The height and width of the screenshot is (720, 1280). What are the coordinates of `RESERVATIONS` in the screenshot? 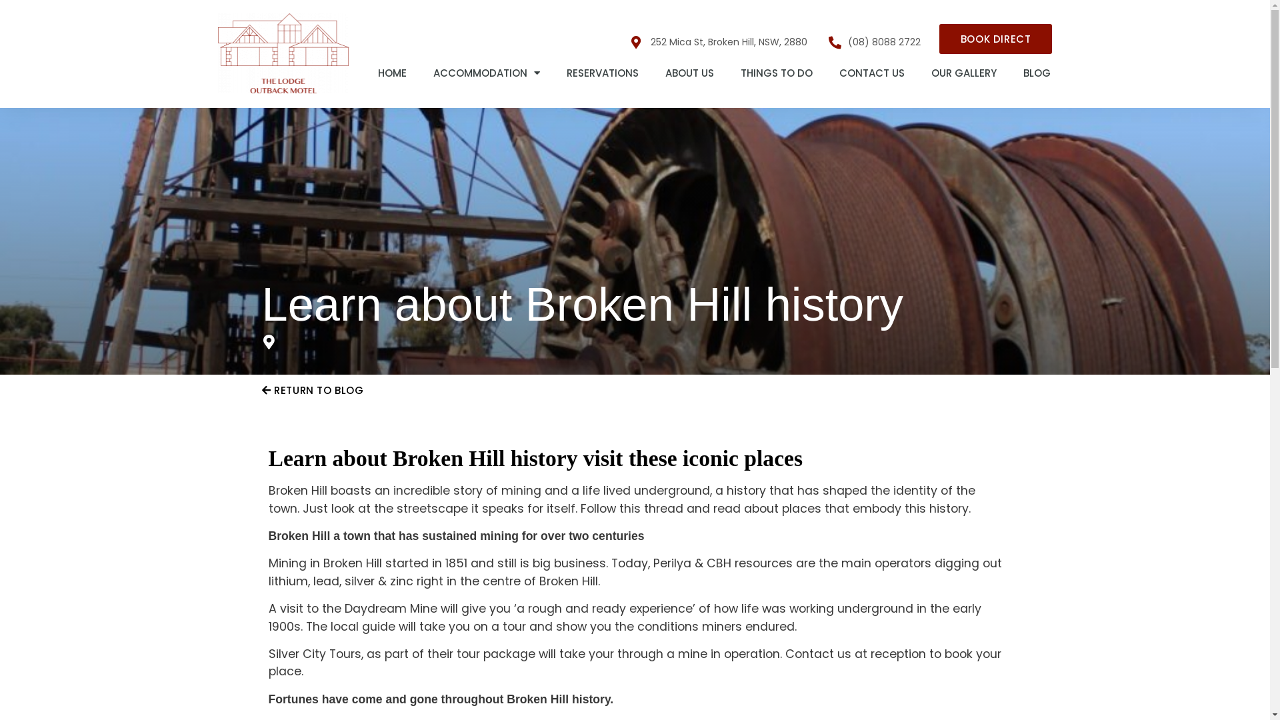 It's located at (603, 73).